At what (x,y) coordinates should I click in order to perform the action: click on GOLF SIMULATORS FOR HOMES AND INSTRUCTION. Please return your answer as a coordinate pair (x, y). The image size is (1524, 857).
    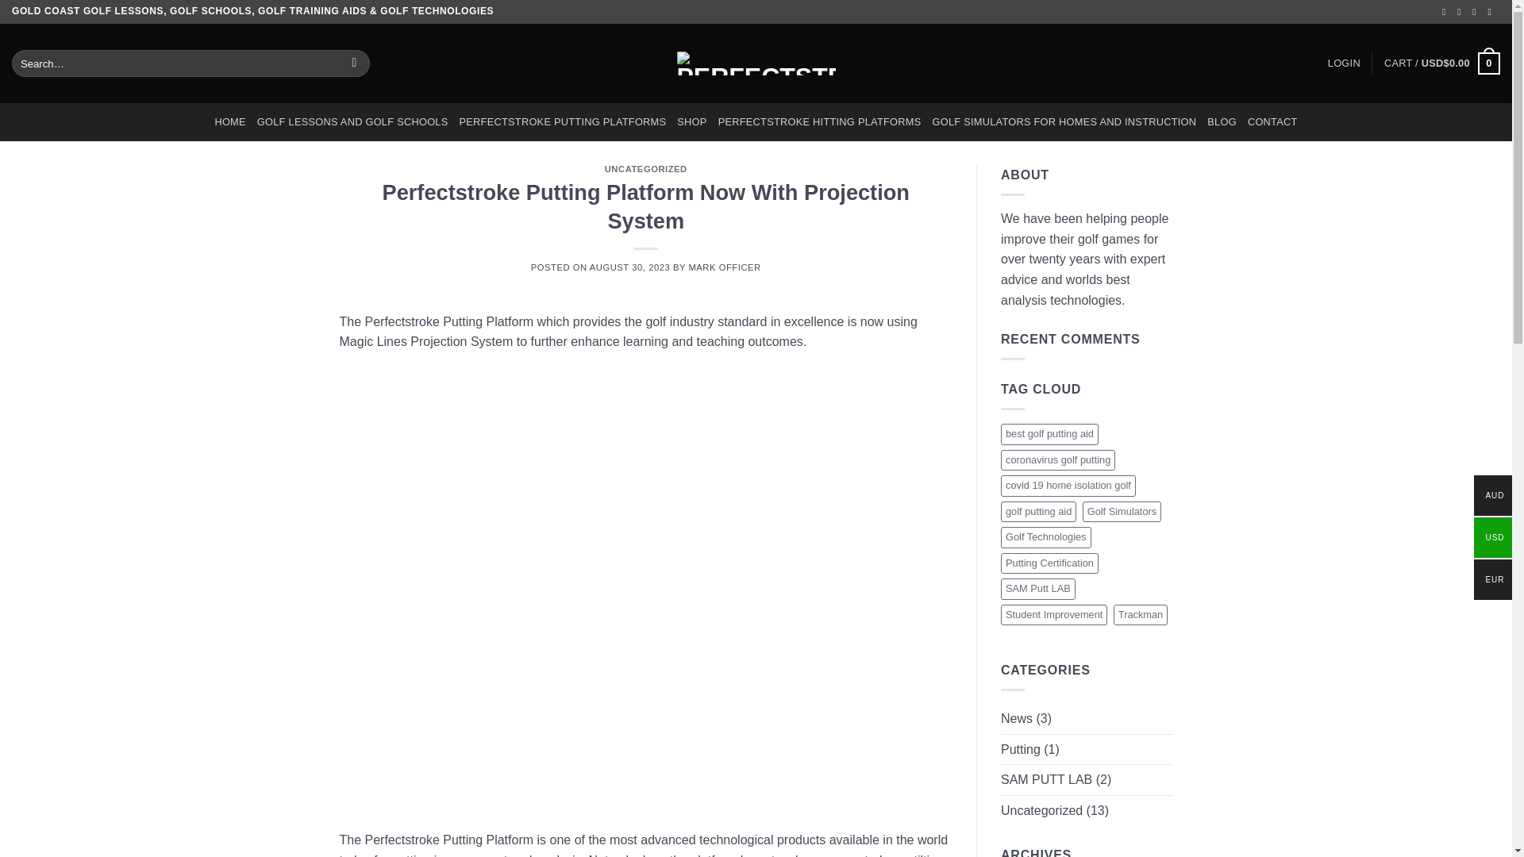
    Looking at the image, I should click on (1064, 122).